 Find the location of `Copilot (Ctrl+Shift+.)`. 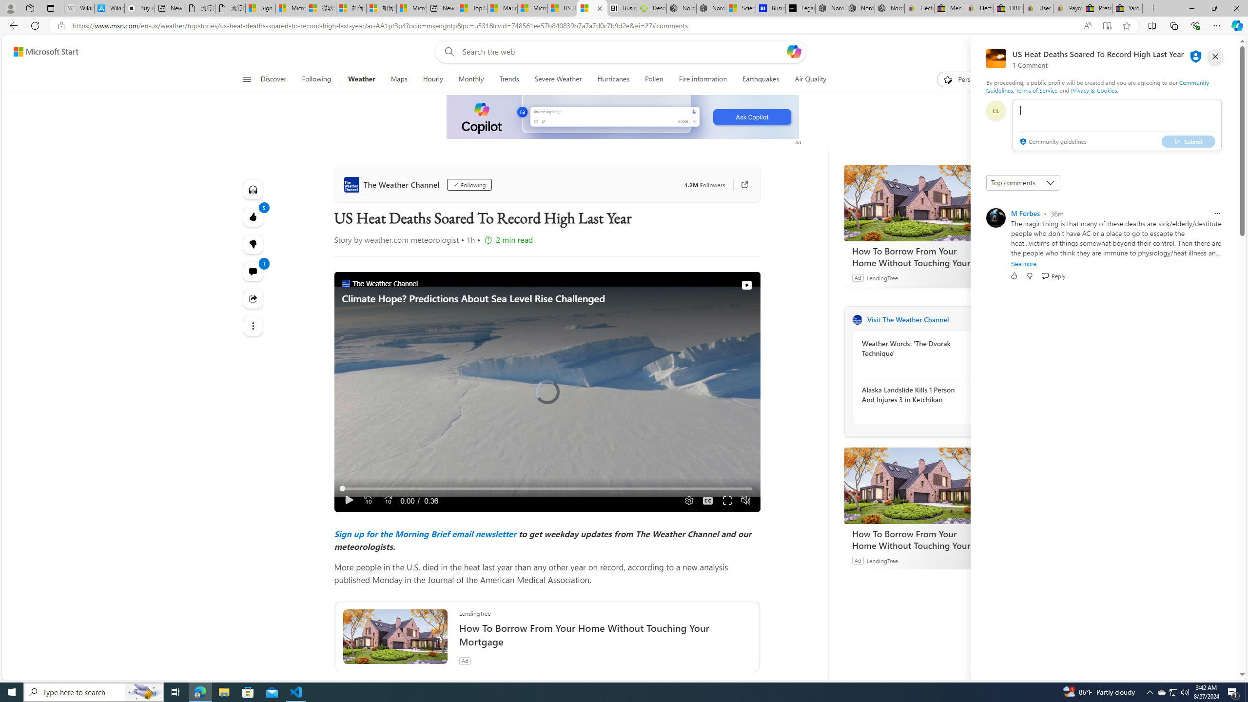

Copilot (Ctrl+Shift+.) is located at coordinates (1236, 25).